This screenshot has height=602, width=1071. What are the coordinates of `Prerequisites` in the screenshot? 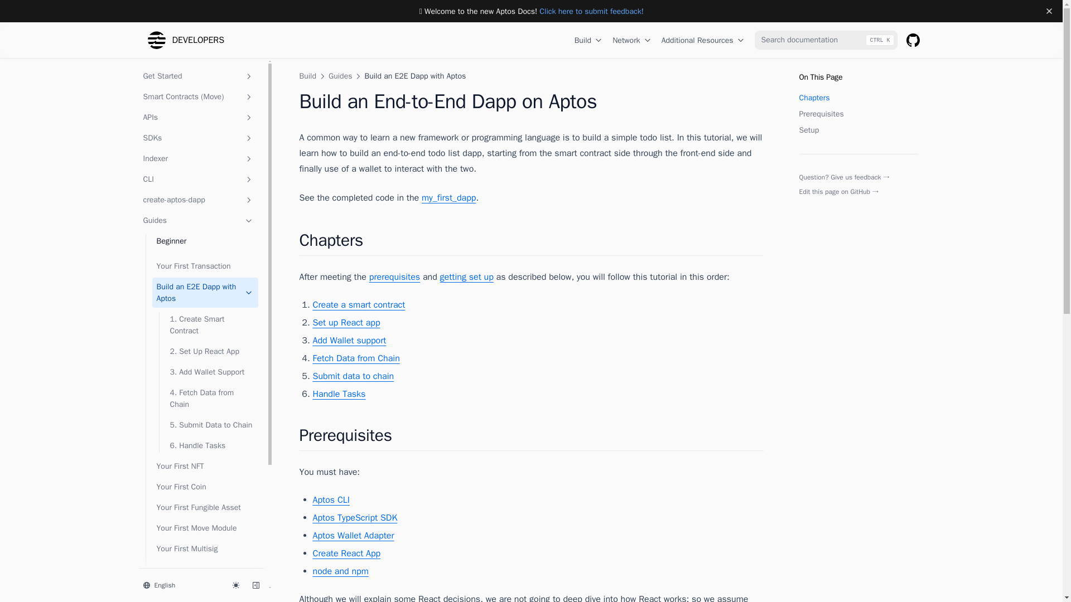 It's located at (858, 114).